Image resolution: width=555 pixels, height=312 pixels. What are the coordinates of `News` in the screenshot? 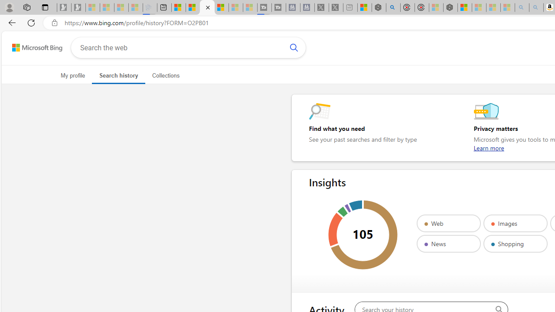 It's located at (448, 244).